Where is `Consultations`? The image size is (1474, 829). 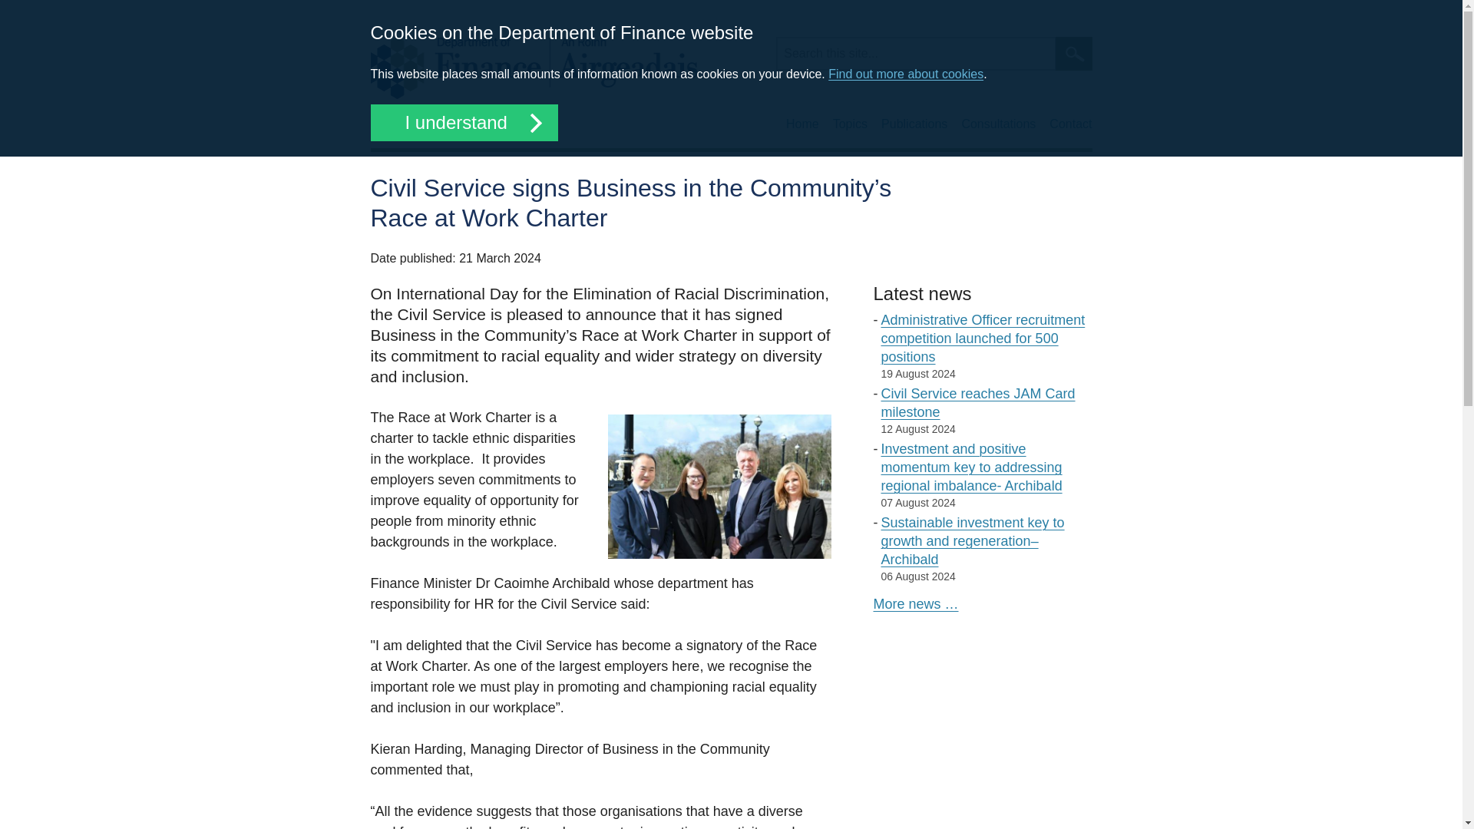
Consultations is located at coordinates (998, 124).